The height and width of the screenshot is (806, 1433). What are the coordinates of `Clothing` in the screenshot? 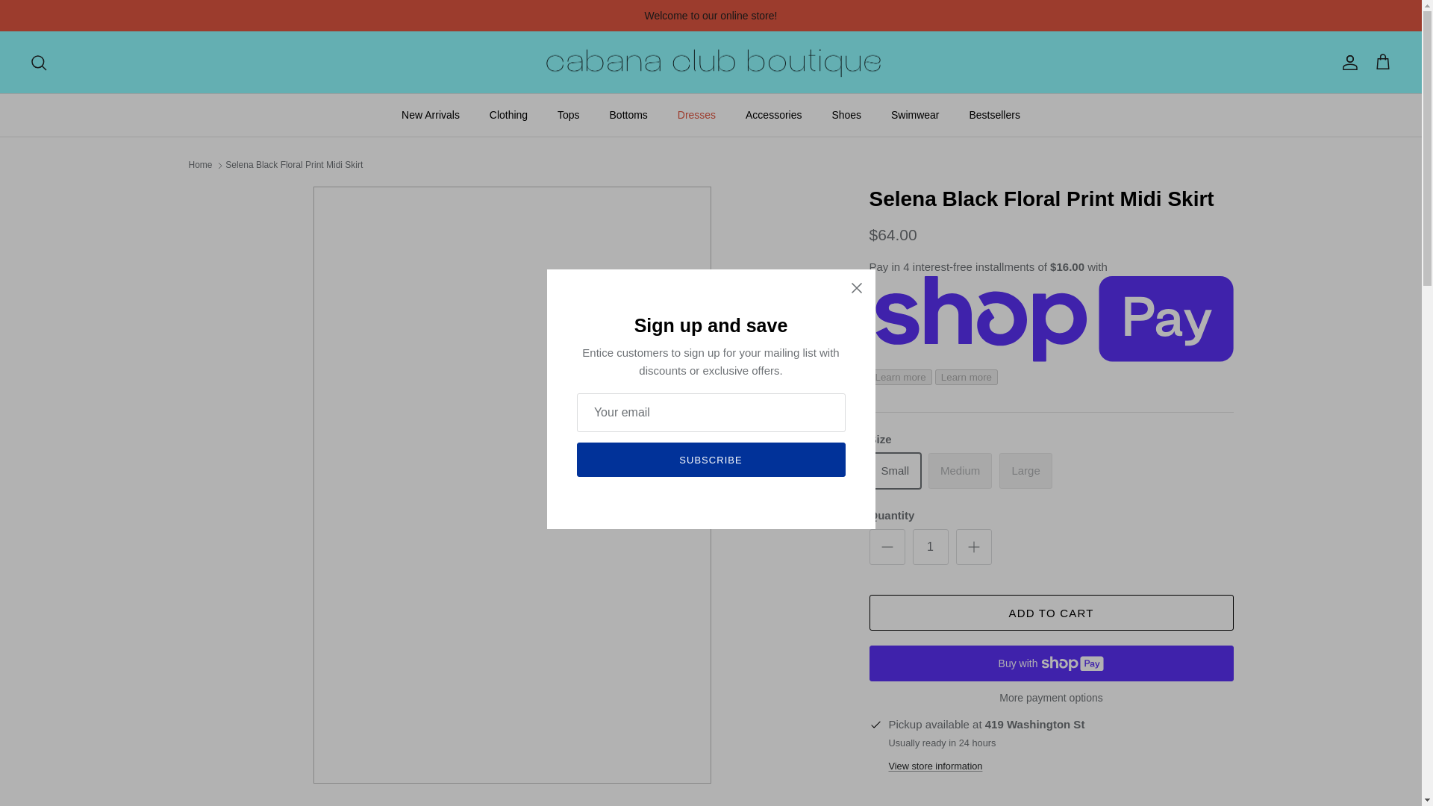 It's located at (508, 115).